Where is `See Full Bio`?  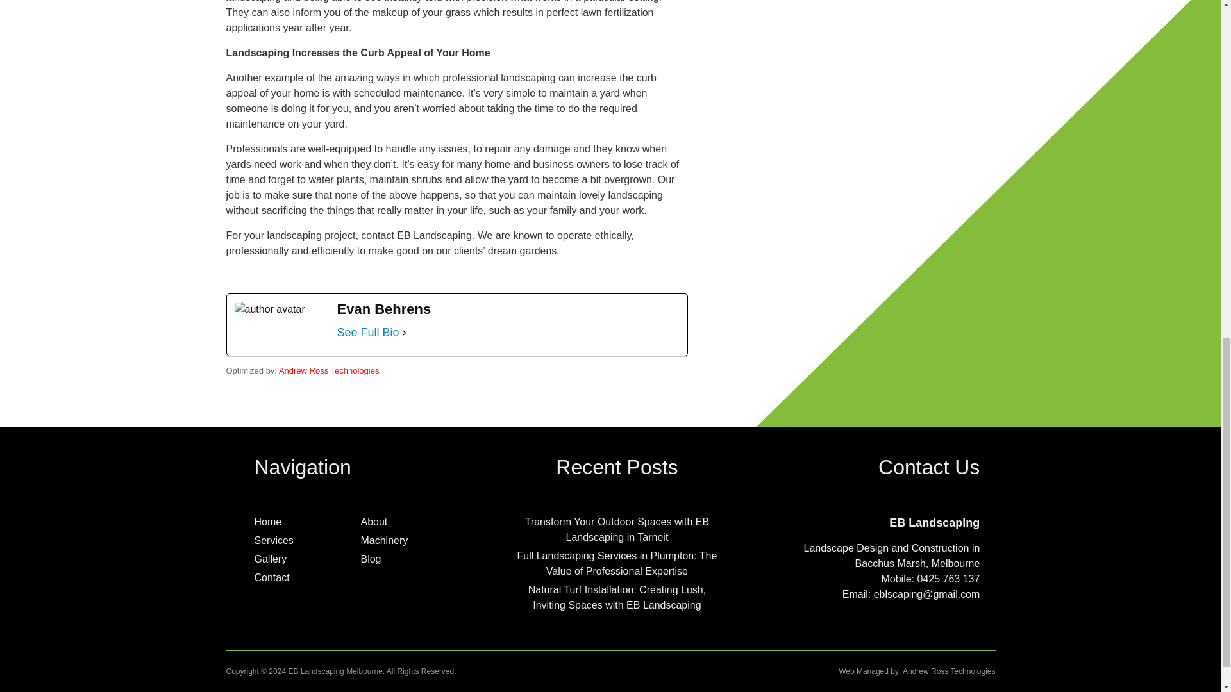
See Full Bio is located at coordinates (368, 332).